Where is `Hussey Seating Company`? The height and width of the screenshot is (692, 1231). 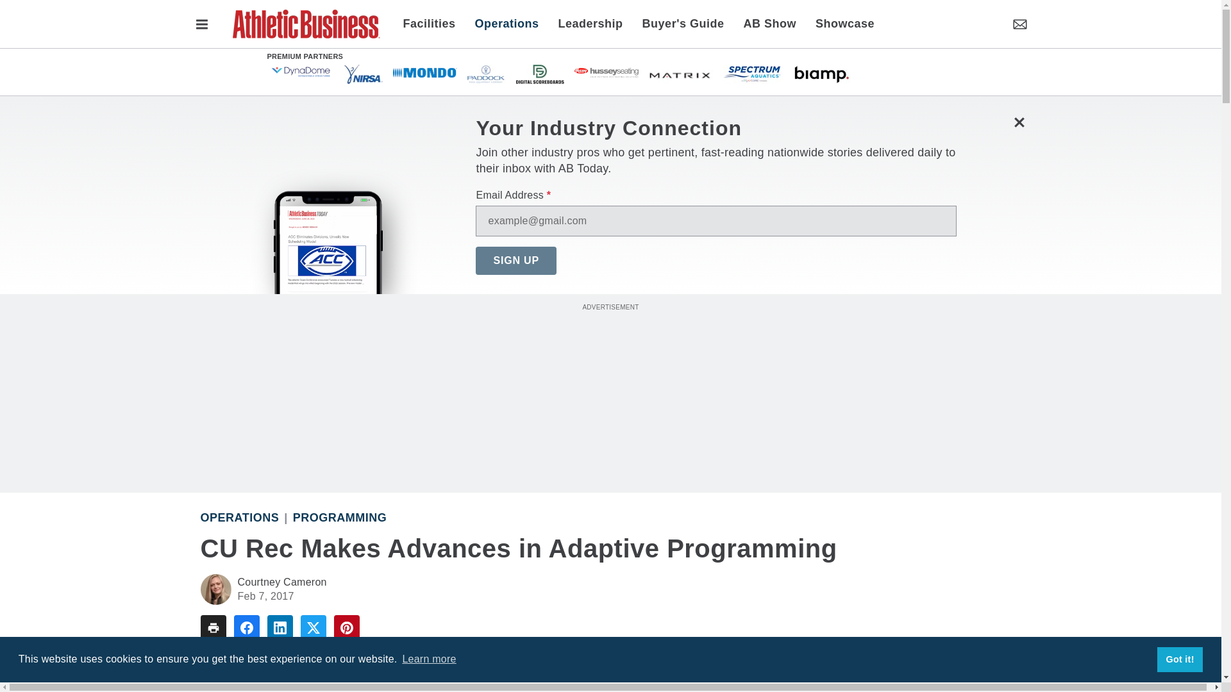
Hussey Seating Company is located at coordinates (607, 72).